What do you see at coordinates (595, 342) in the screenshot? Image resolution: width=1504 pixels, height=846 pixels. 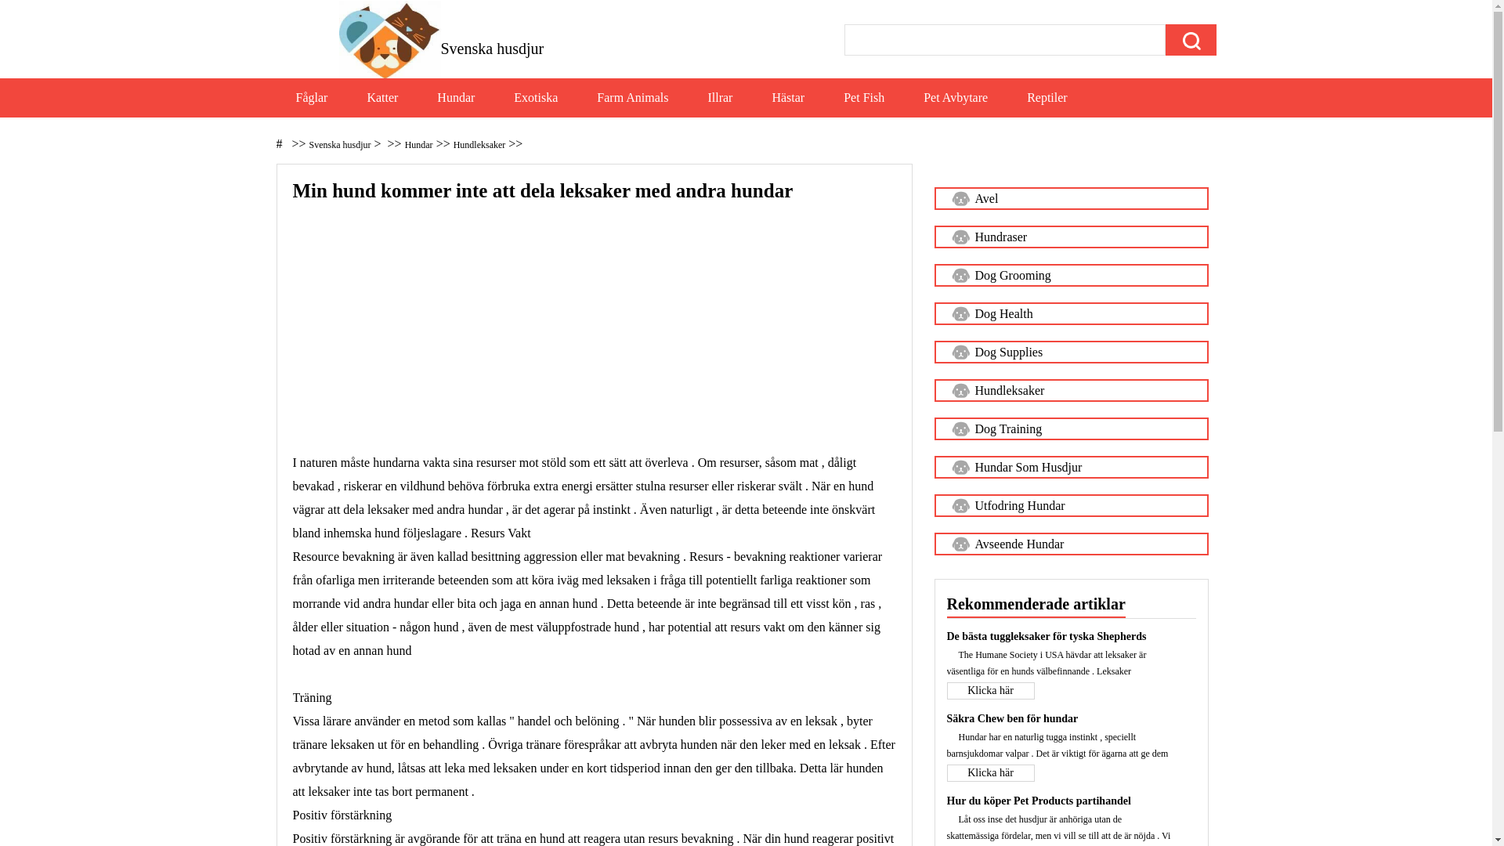 I see `Advertisement` at bounding box center [595, 342].